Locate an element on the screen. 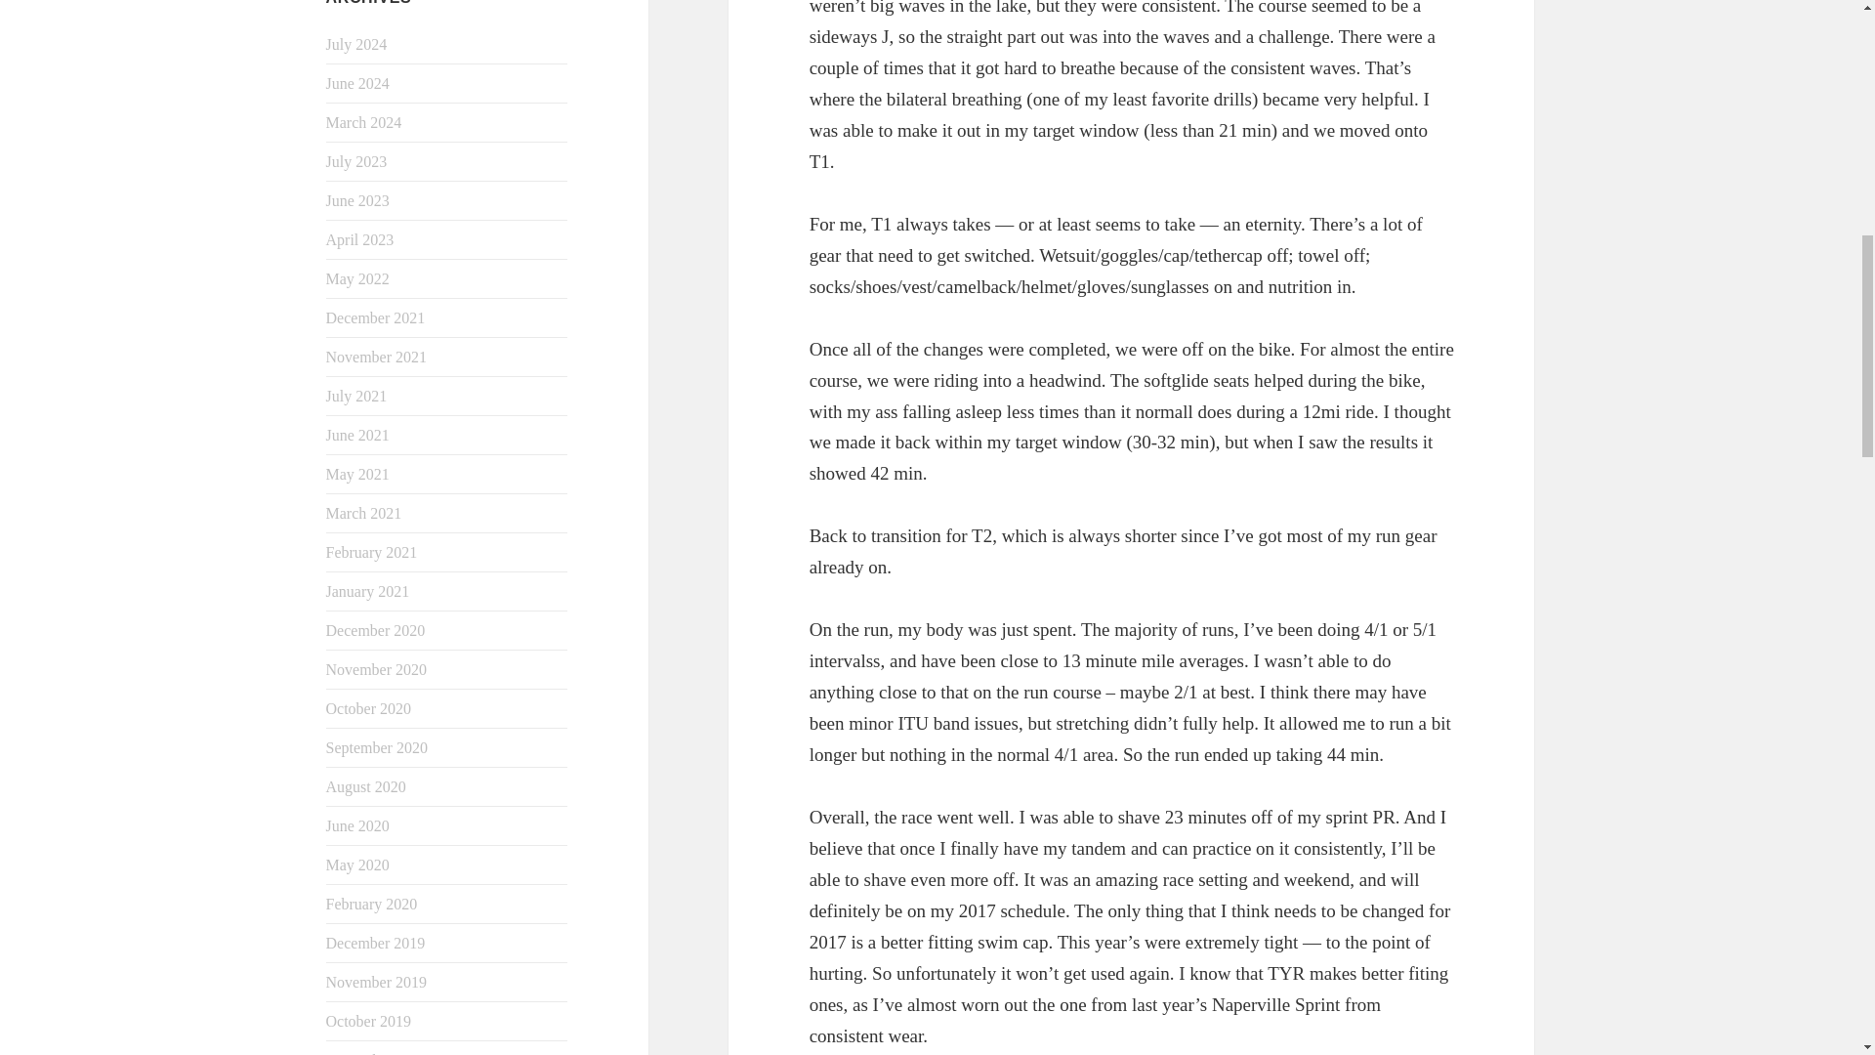  June 2021 is located at coordinates (357, 435).